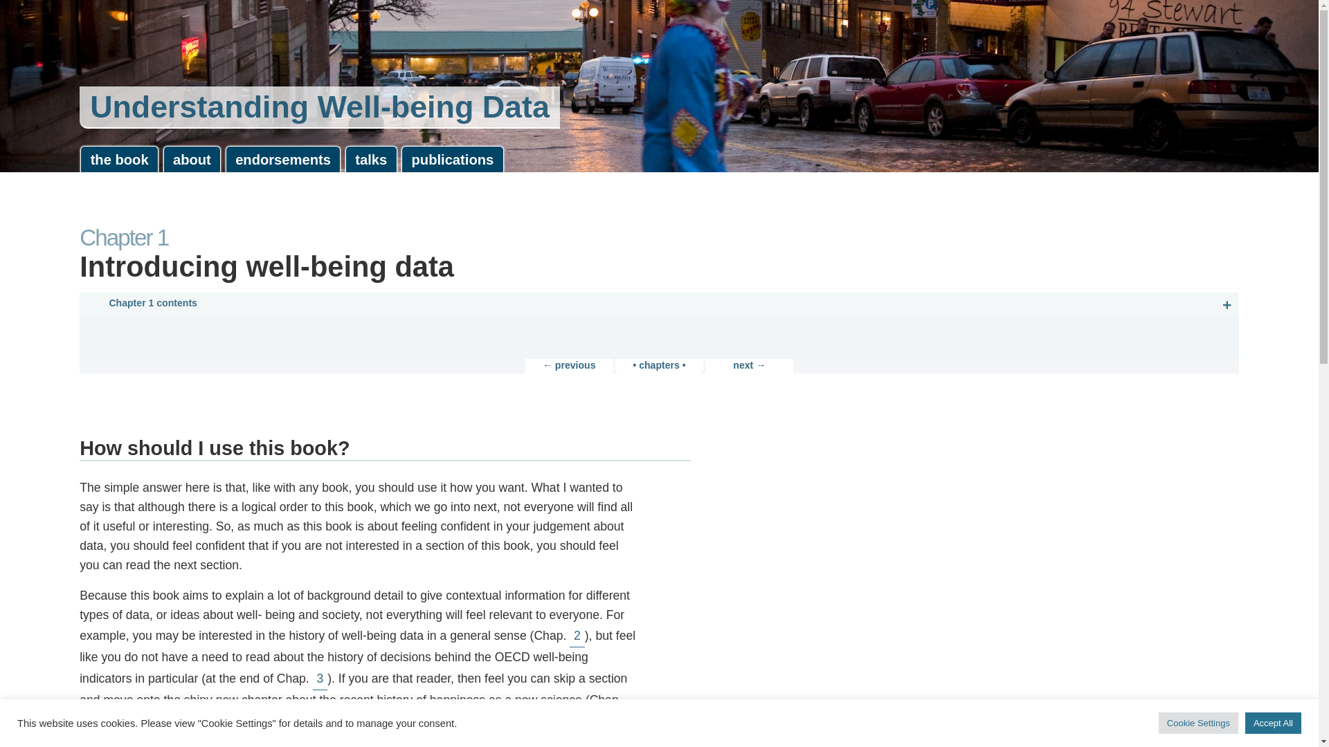  I want to click on publications, so click(452, 159).